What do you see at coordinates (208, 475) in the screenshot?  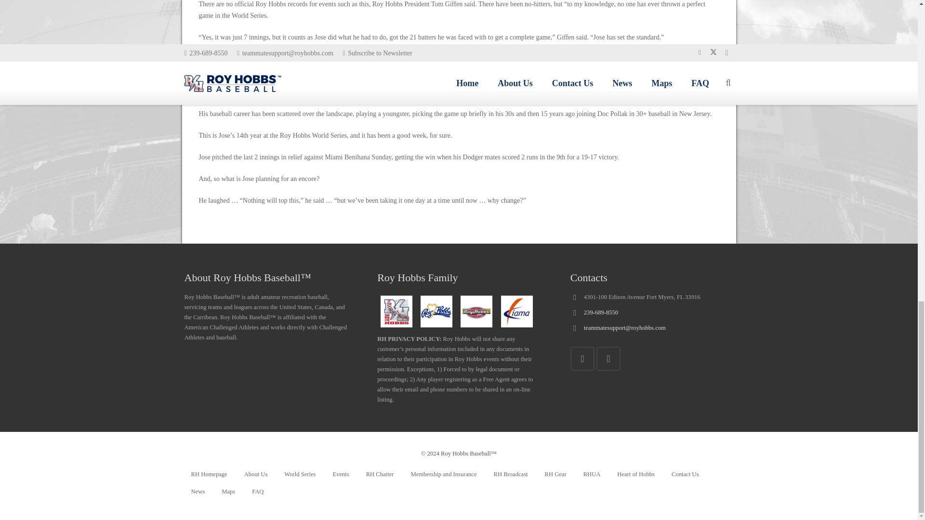 I see `RH Homepage` at bounding box center [208, 475].